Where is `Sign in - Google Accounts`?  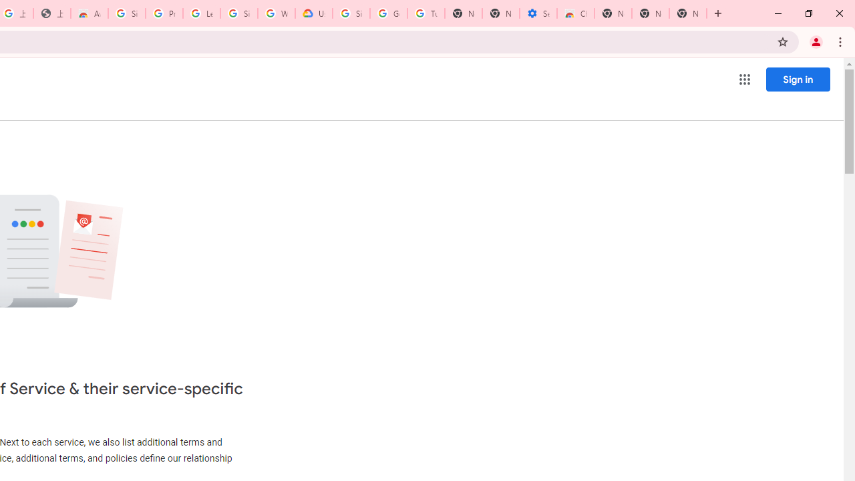 Sign in - Google Accounts is located at coordinates (127, 13).